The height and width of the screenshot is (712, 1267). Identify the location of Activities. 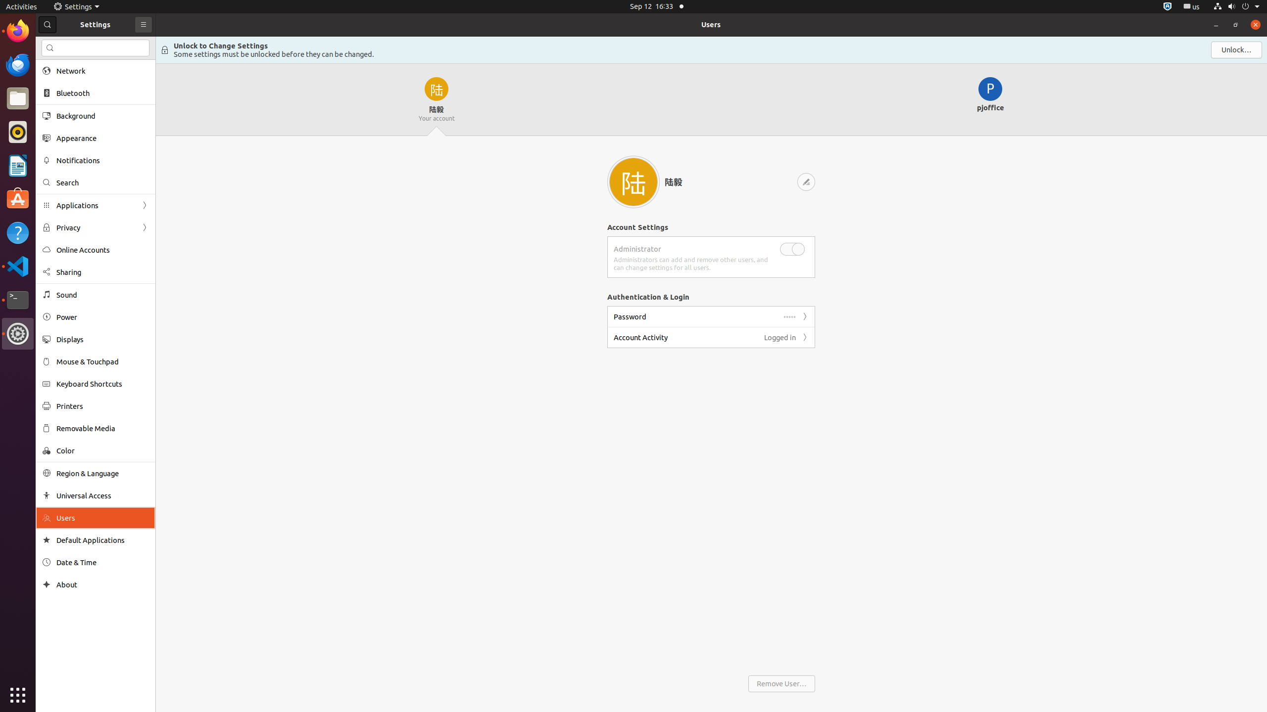
(22, 7).